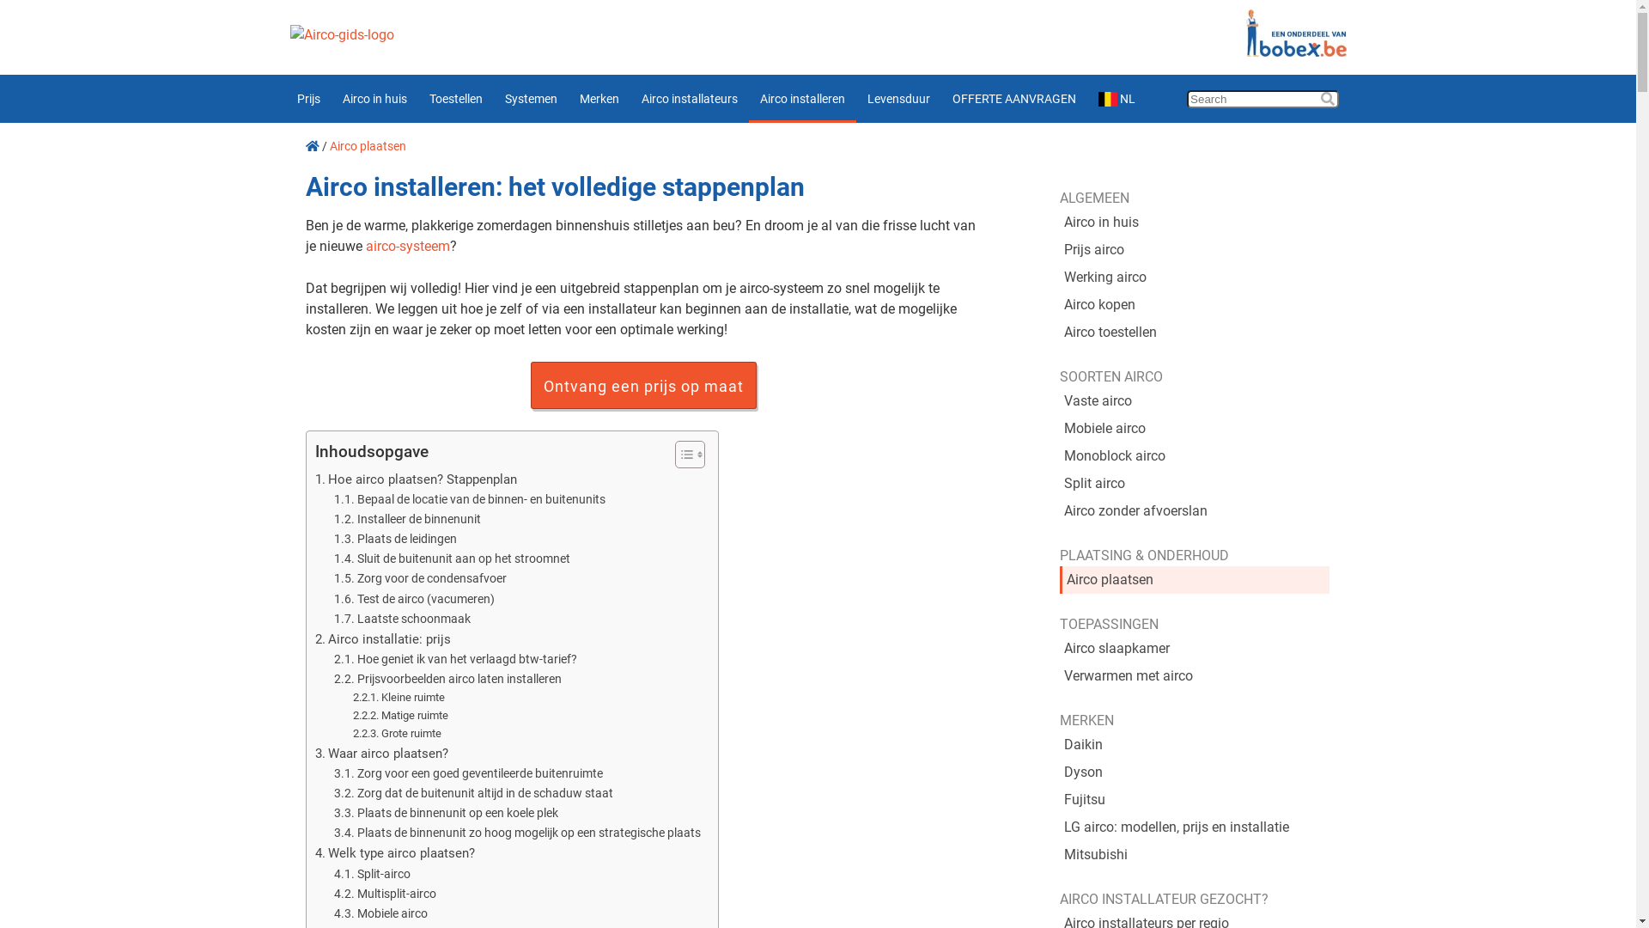  Describe the element at coordinates (1195, 429) in the screenshot. I see `Mobiele airco` at that location.